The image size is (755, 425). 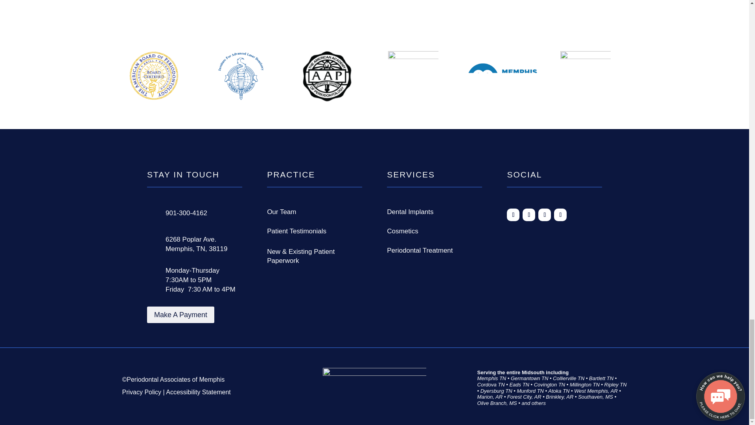 What do you see at coordinates (502, 79) in the screenshot?
I see `AWARDS footer-39` at bounding box center [502, 79].